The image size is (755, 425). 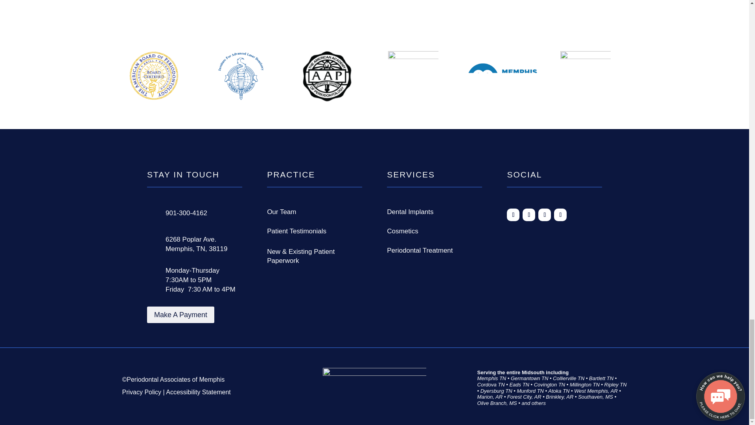 What do you see at coordinates (502, 79) in the screenshot?
I see `AWARDS footer-39` at bounding box center [502, 79].